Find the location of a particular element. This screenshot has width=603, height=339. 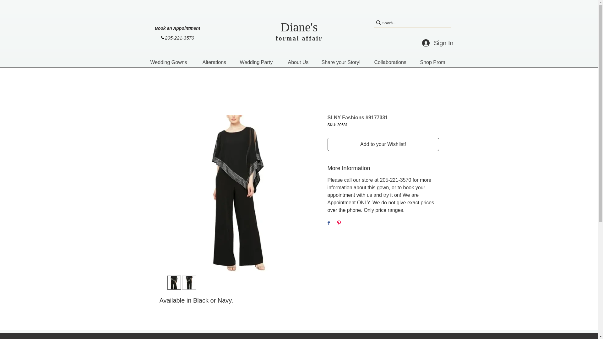

205-221-3570 is located at coordinates (177, 38).